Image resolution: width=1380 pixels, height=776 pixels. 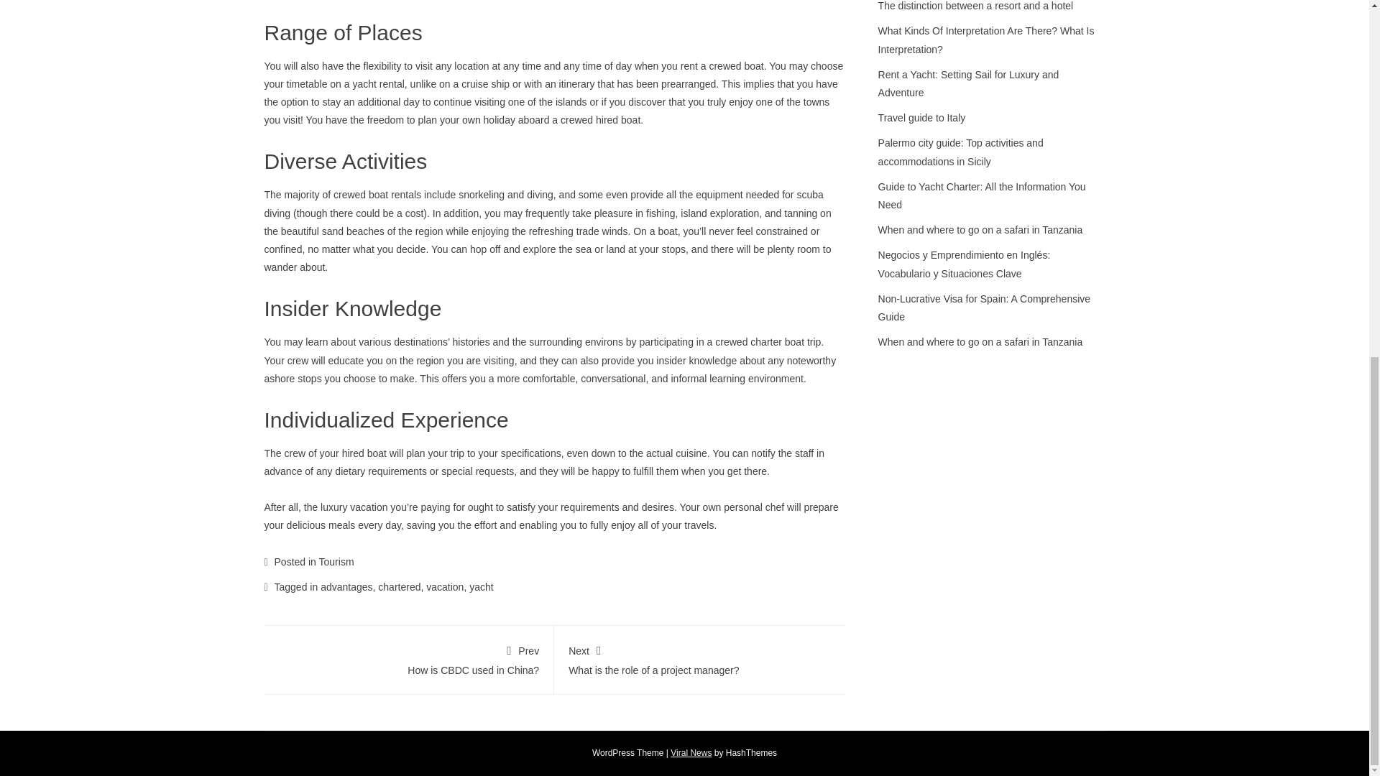 I want to click on When and where to go on a safari in Tanzania, so click(x=699, y=658).